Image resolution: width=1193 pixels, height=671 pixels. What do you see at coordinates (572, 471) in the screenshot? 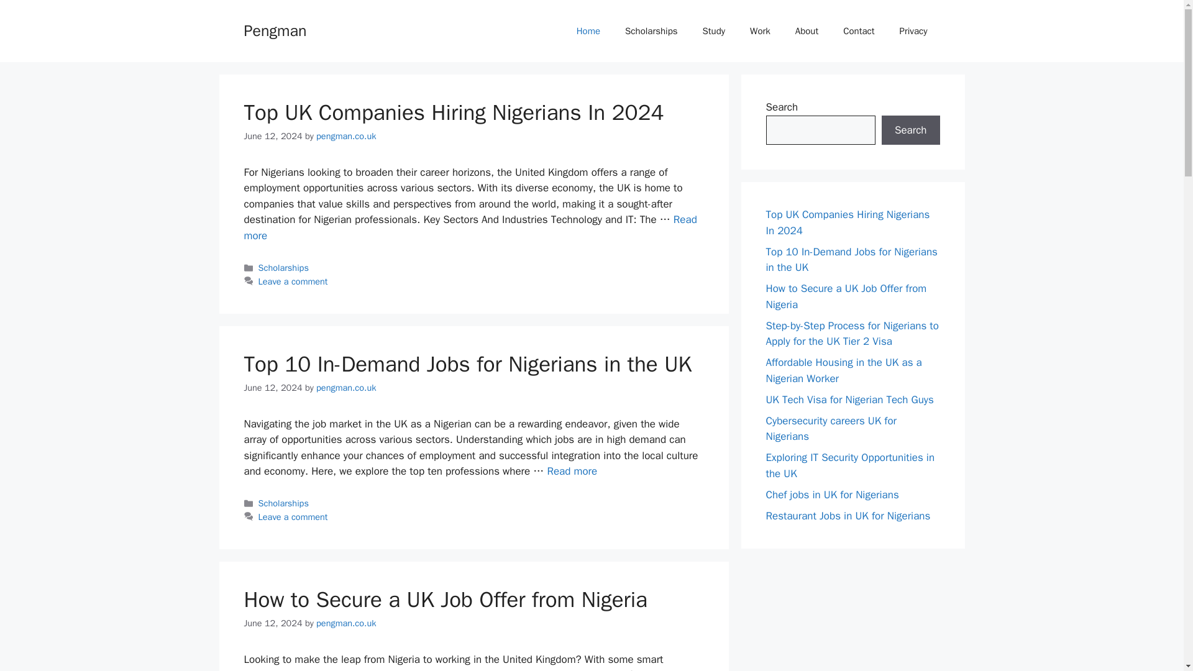
I see `Read more` at bounding box center [572, 471].